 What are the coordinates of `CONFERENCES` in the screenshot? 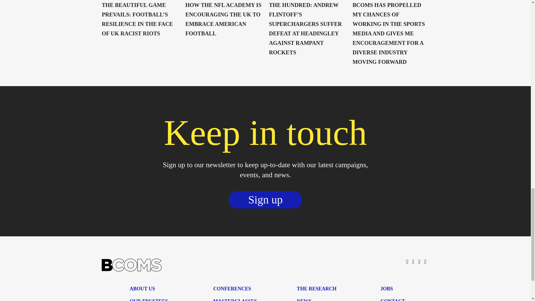 It's located at (232, 289).